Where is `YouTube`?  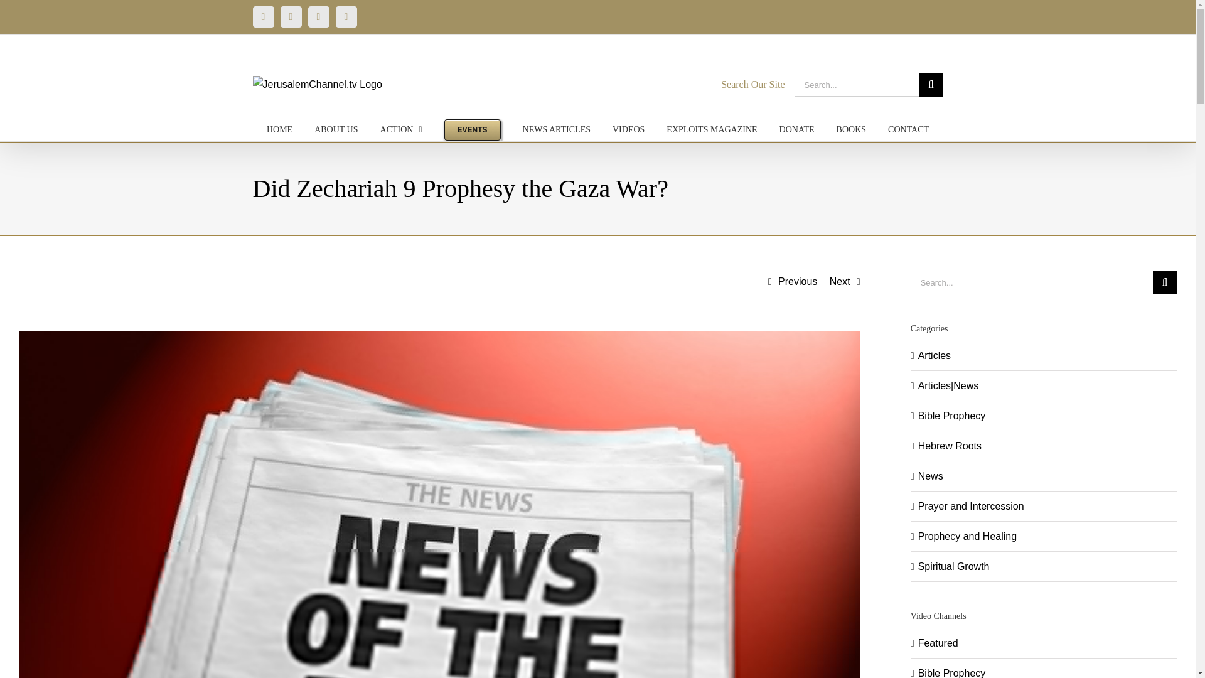 YouTube is located at coordinates (262, 16).